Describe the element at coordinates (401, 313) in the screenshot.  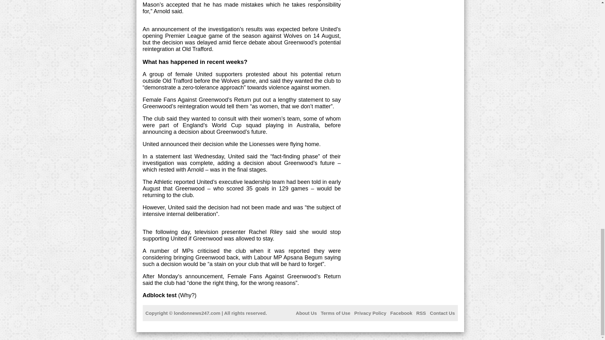
I see `Facebook` at that location.